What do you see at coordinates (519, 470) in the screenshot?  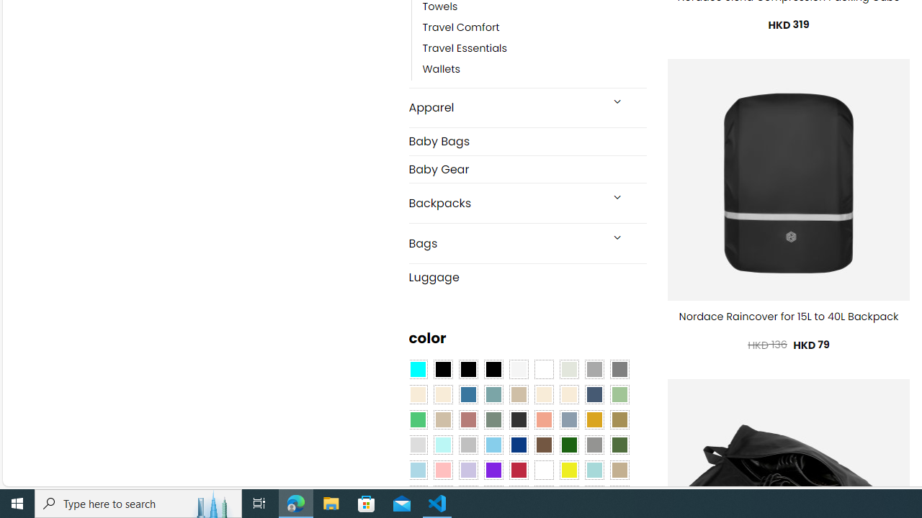 I see `Red` at bounding box center [519, 470].